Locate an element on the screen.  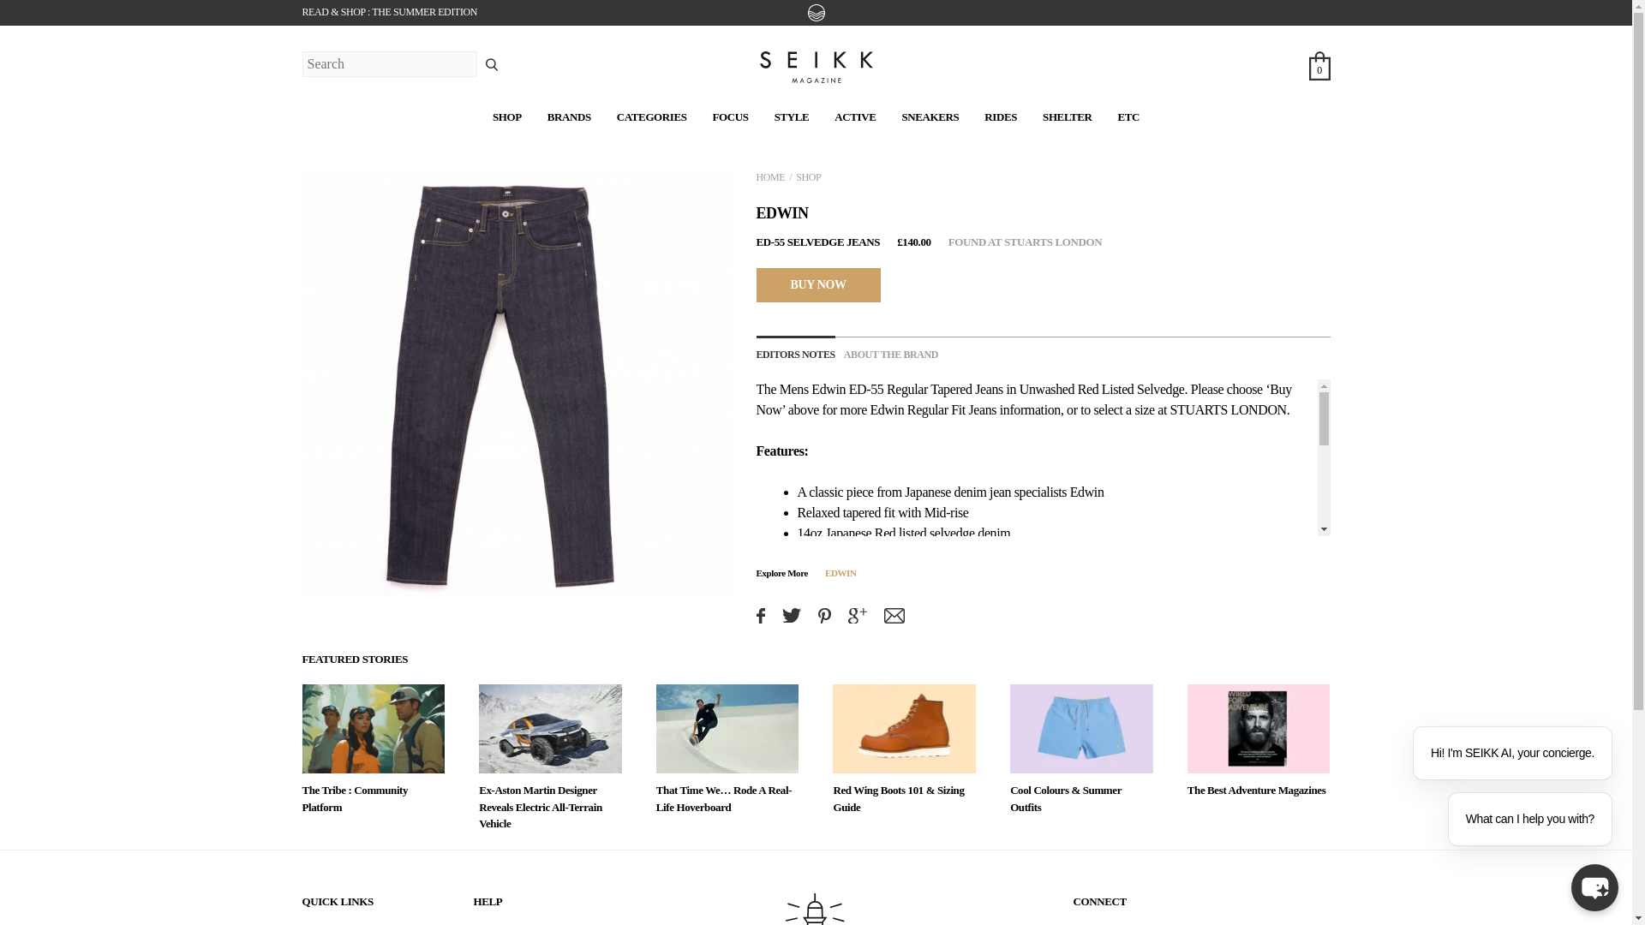
ETC is located at coordinates (1128, 116).